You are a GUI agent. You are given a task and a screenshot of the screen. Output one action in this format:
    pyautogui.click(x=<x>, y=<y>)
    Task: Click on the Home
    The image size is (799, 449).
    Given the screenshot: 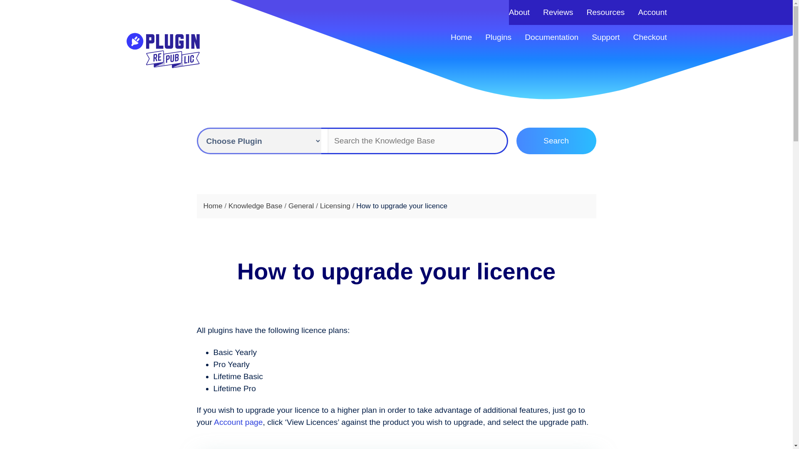 What is the action you would take?
    pyautogui.click(x=213, y=205)
    